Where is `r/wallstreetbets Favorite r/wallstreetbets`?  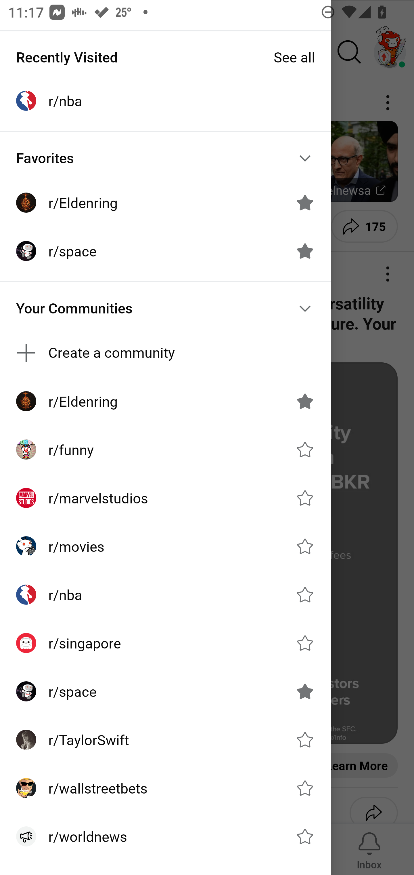 r/wallstreetbets Favorite r/wallstreetbets is located at coordinates (166, 788).